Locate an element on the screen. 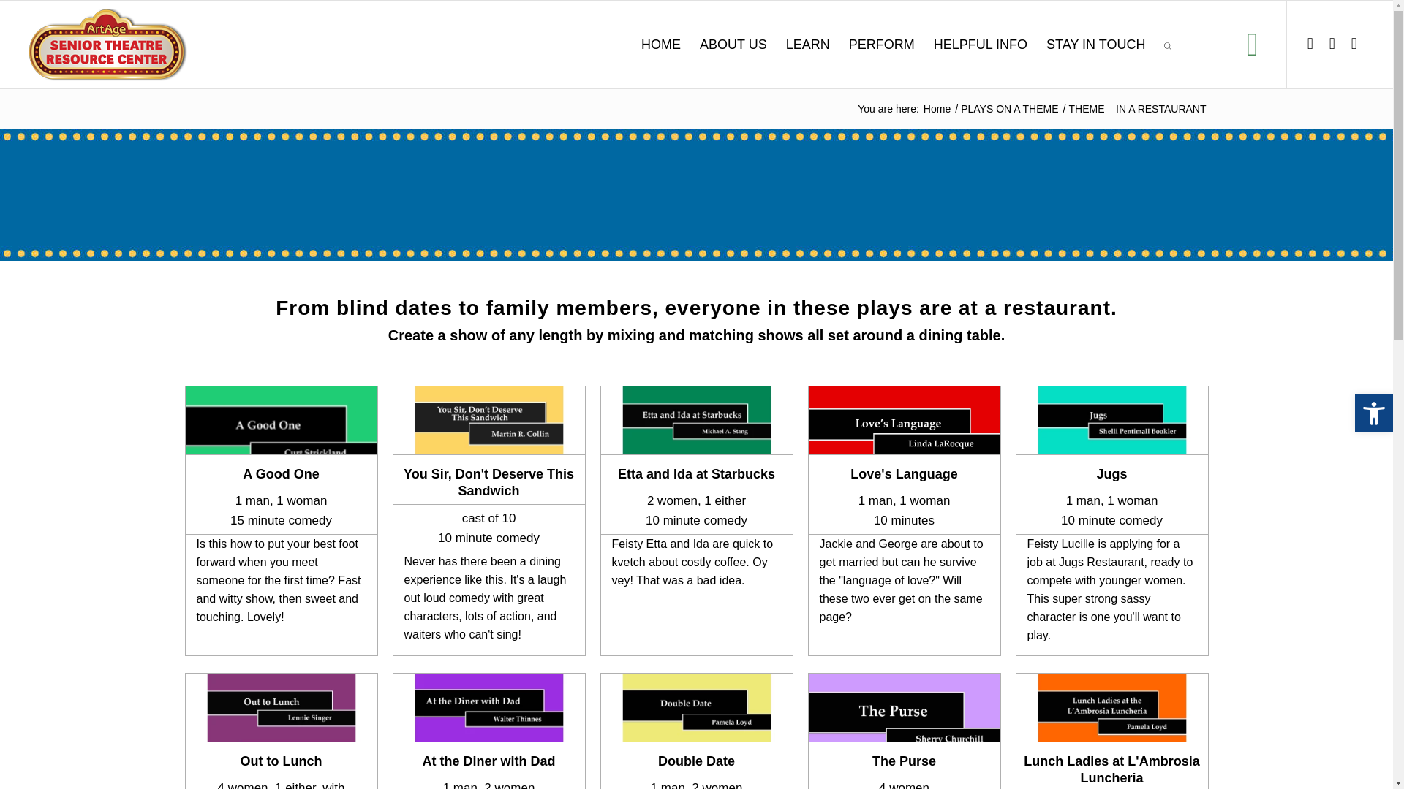 This screenshot has height=789, width=1404. ABOUT US is located at coordinates (733, 44).